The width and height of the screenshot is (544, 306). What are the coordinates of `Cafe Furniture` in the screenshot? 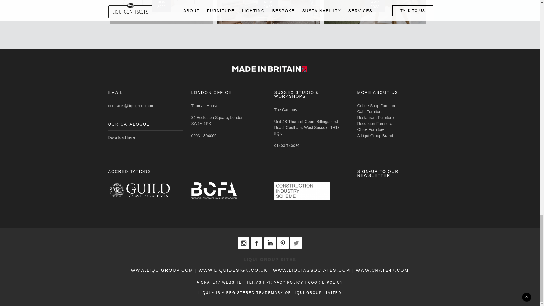 It's located at (369, 111).